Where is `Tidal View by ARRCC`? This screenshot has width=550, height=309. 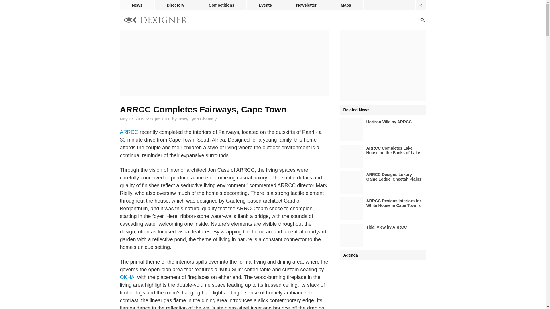
Tidal View by ARRCC is located at coordinates (383, 235).